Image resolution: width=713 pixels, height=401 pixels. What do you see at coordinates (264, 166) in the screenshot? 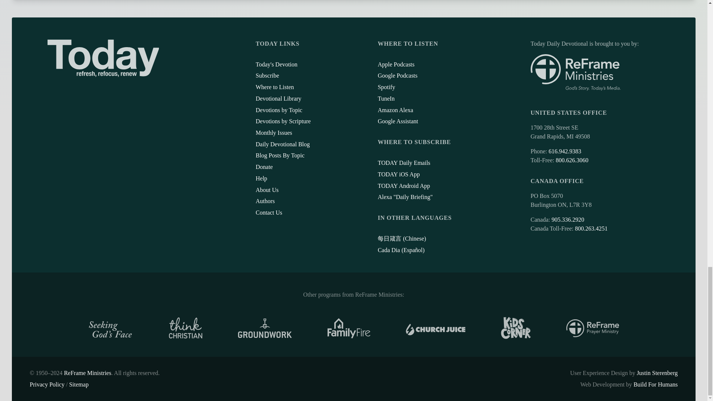
I see `Donate` at bounding box center [264, 166].